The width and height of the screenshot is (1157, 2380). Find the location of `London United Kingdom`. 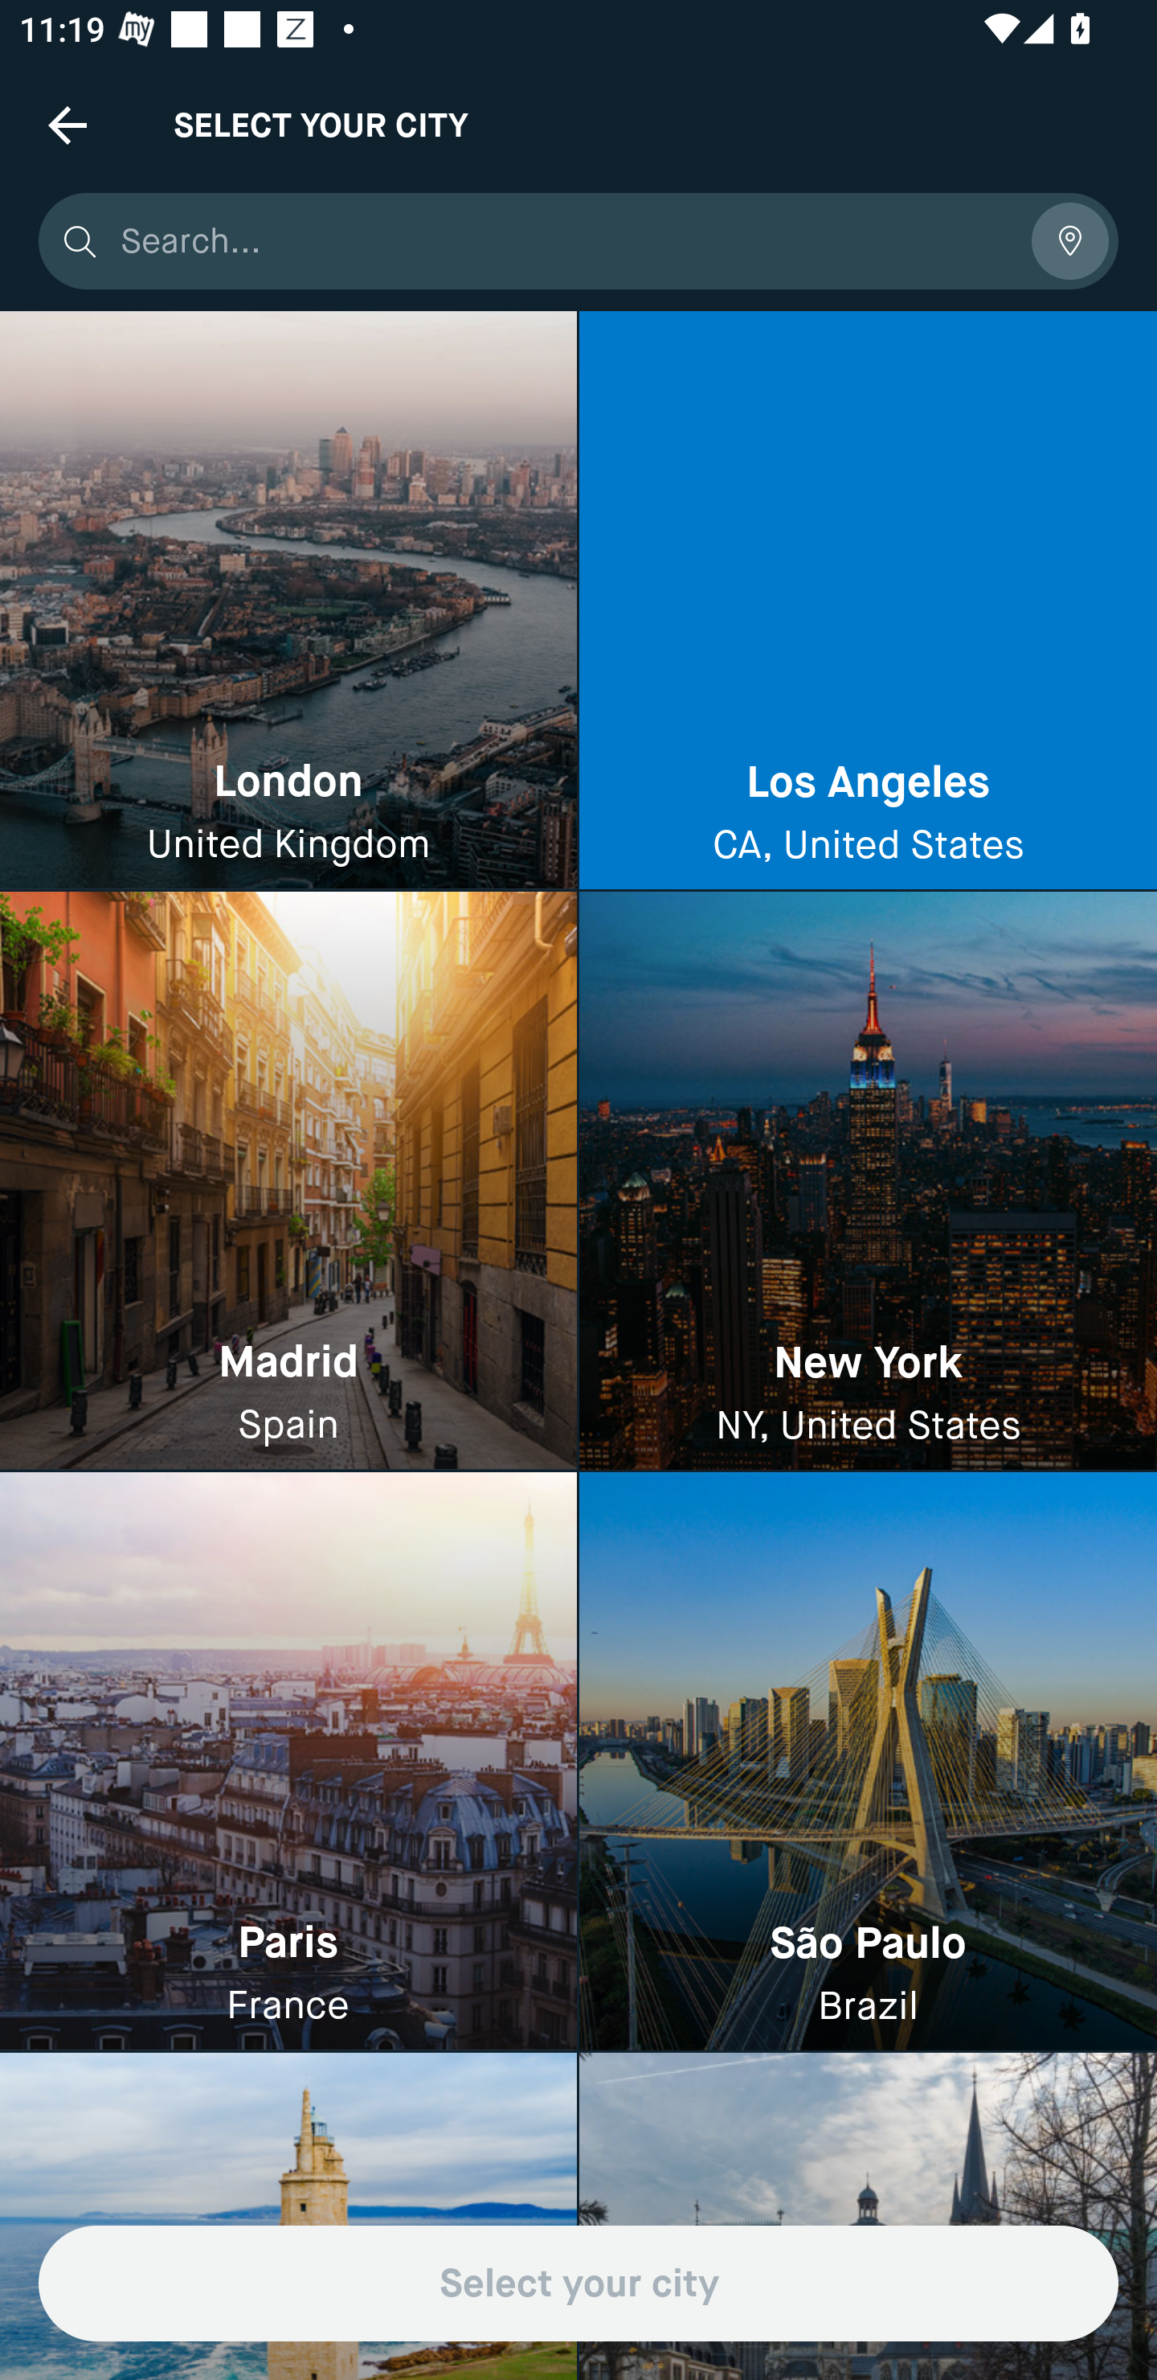

London United Kingdom is located at coordinates (288, 601).